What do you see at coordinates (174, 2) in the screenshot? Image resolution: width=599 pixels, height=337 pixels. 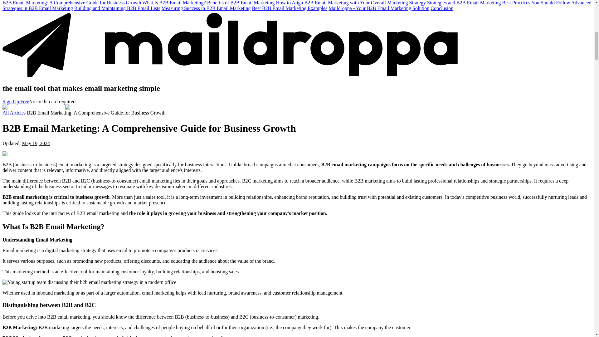 I see `What Is B2B Email Marketing?` at bounding box center [174, 2].